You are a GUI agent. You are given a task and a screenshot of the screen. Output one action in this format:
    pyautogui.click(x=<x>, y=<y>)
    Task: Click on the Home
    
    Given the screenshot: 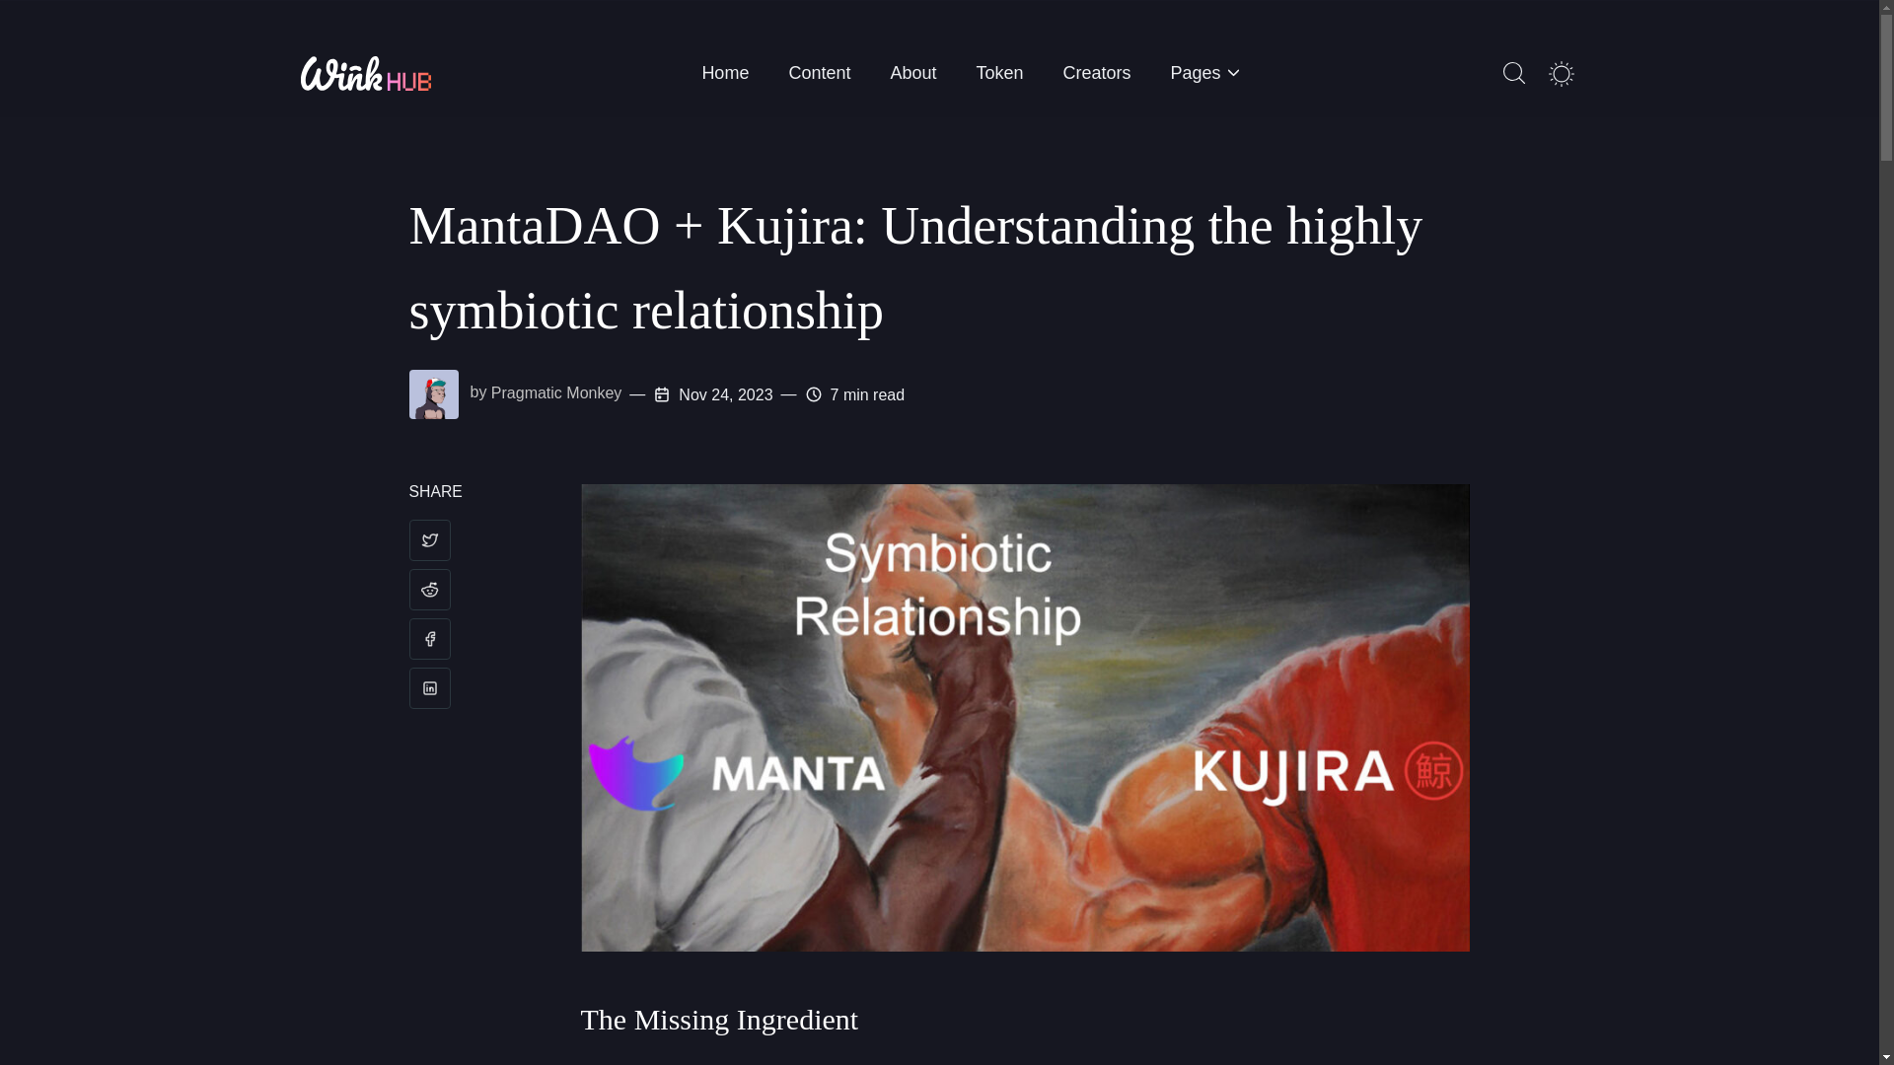 What is the action you would take?
    pyautogui.click(x=725, y=73)
    